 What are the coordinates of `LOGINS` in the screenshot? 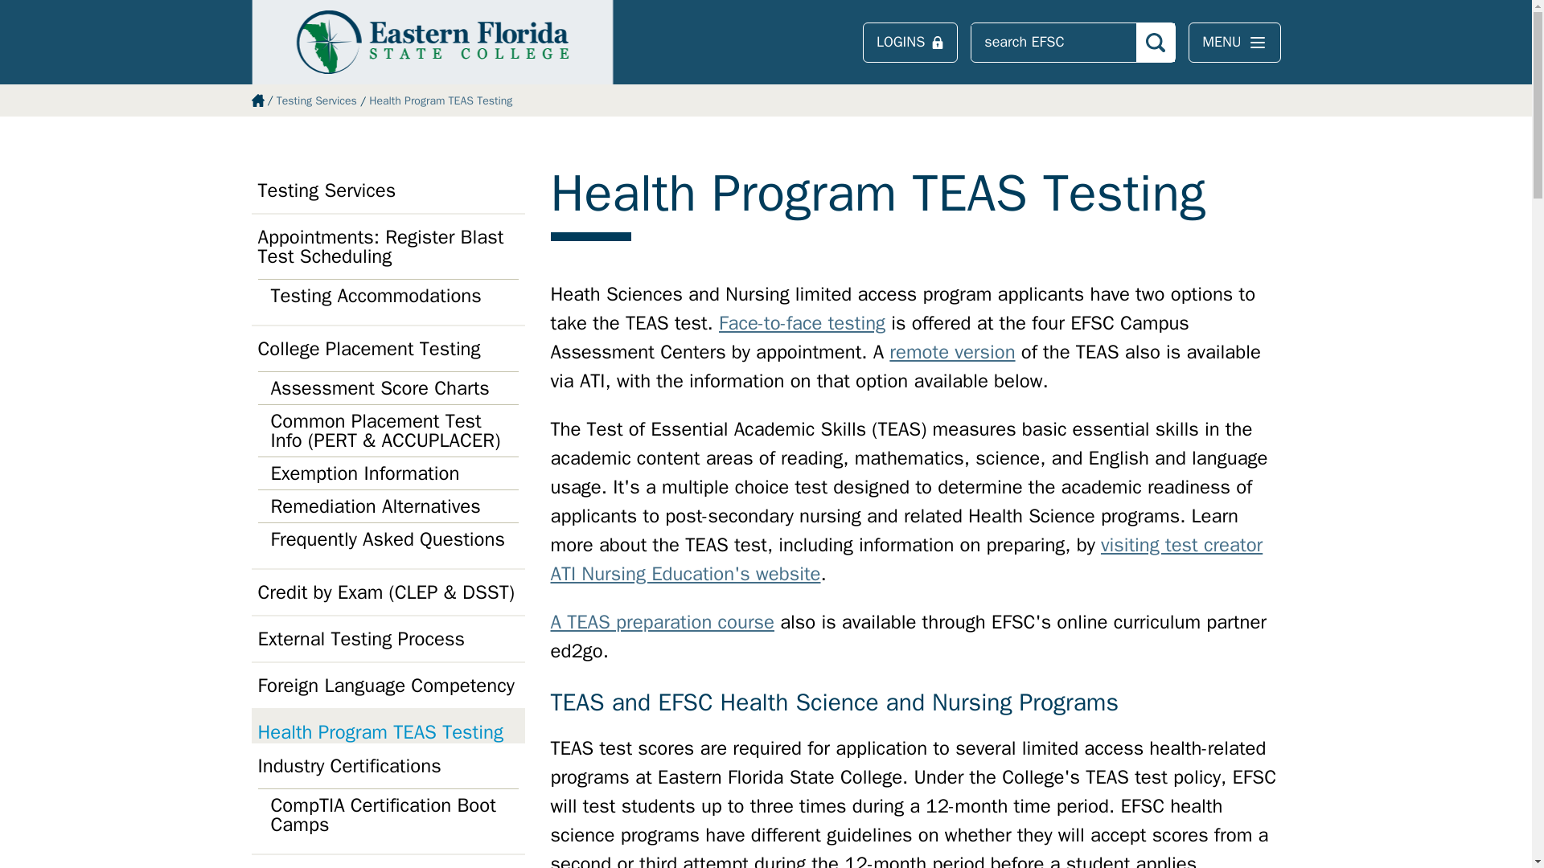 It's located at (910, 42).